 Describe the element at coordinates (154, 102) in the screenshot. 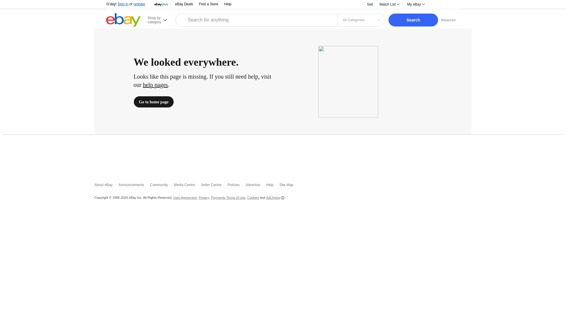

I see `Go to home page` at that location.